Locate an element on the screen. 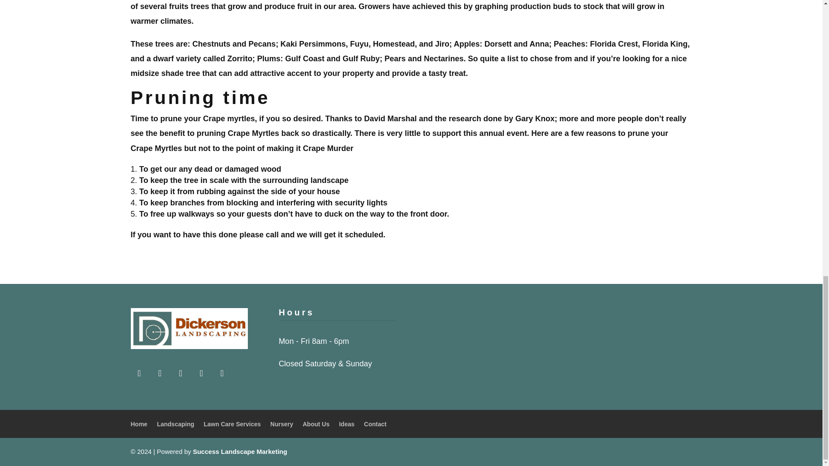 The height and width of the screenshot is (466, 829). Follow on Instagram is located at coordinates (139, 373).